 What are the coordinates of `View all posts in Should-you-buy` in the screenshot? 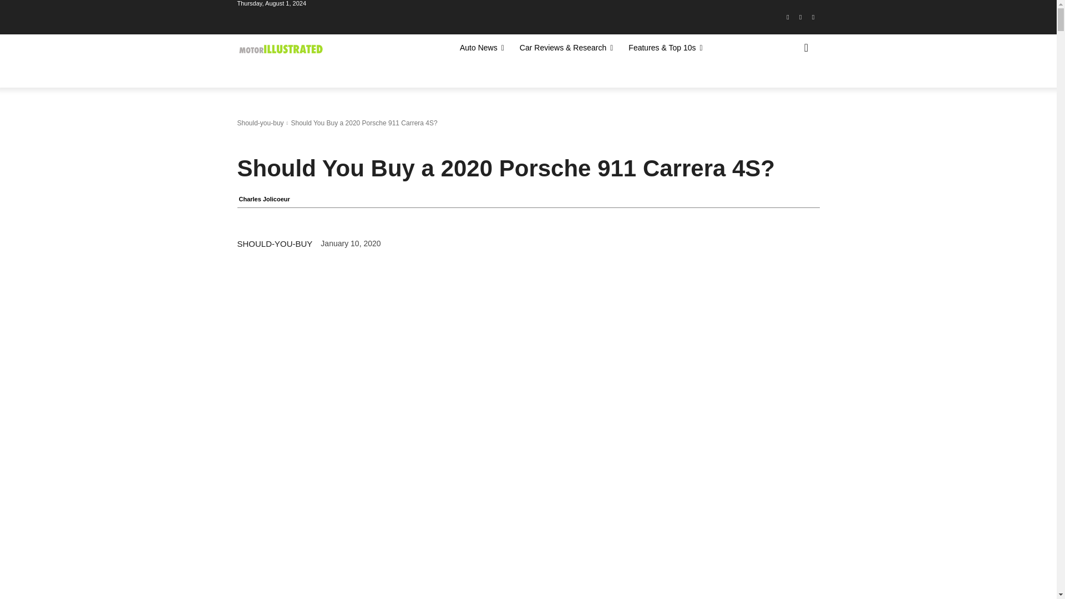 It's located at (261, 123).